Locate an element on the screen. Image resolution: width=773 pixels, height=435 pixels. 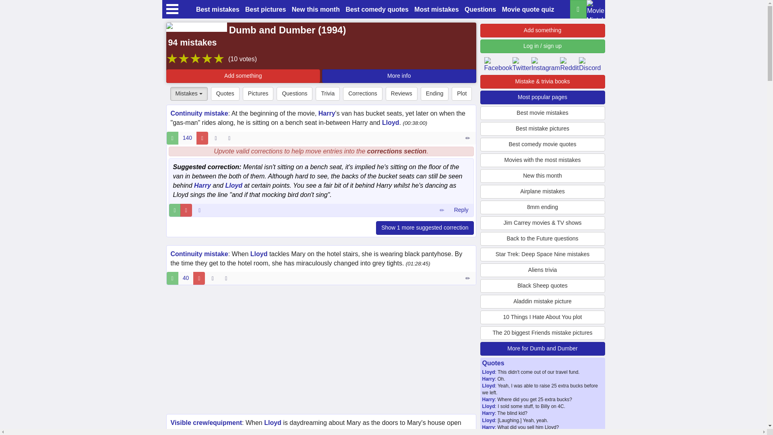
Comment on correction 115749 is located at coordinates (461, 210).